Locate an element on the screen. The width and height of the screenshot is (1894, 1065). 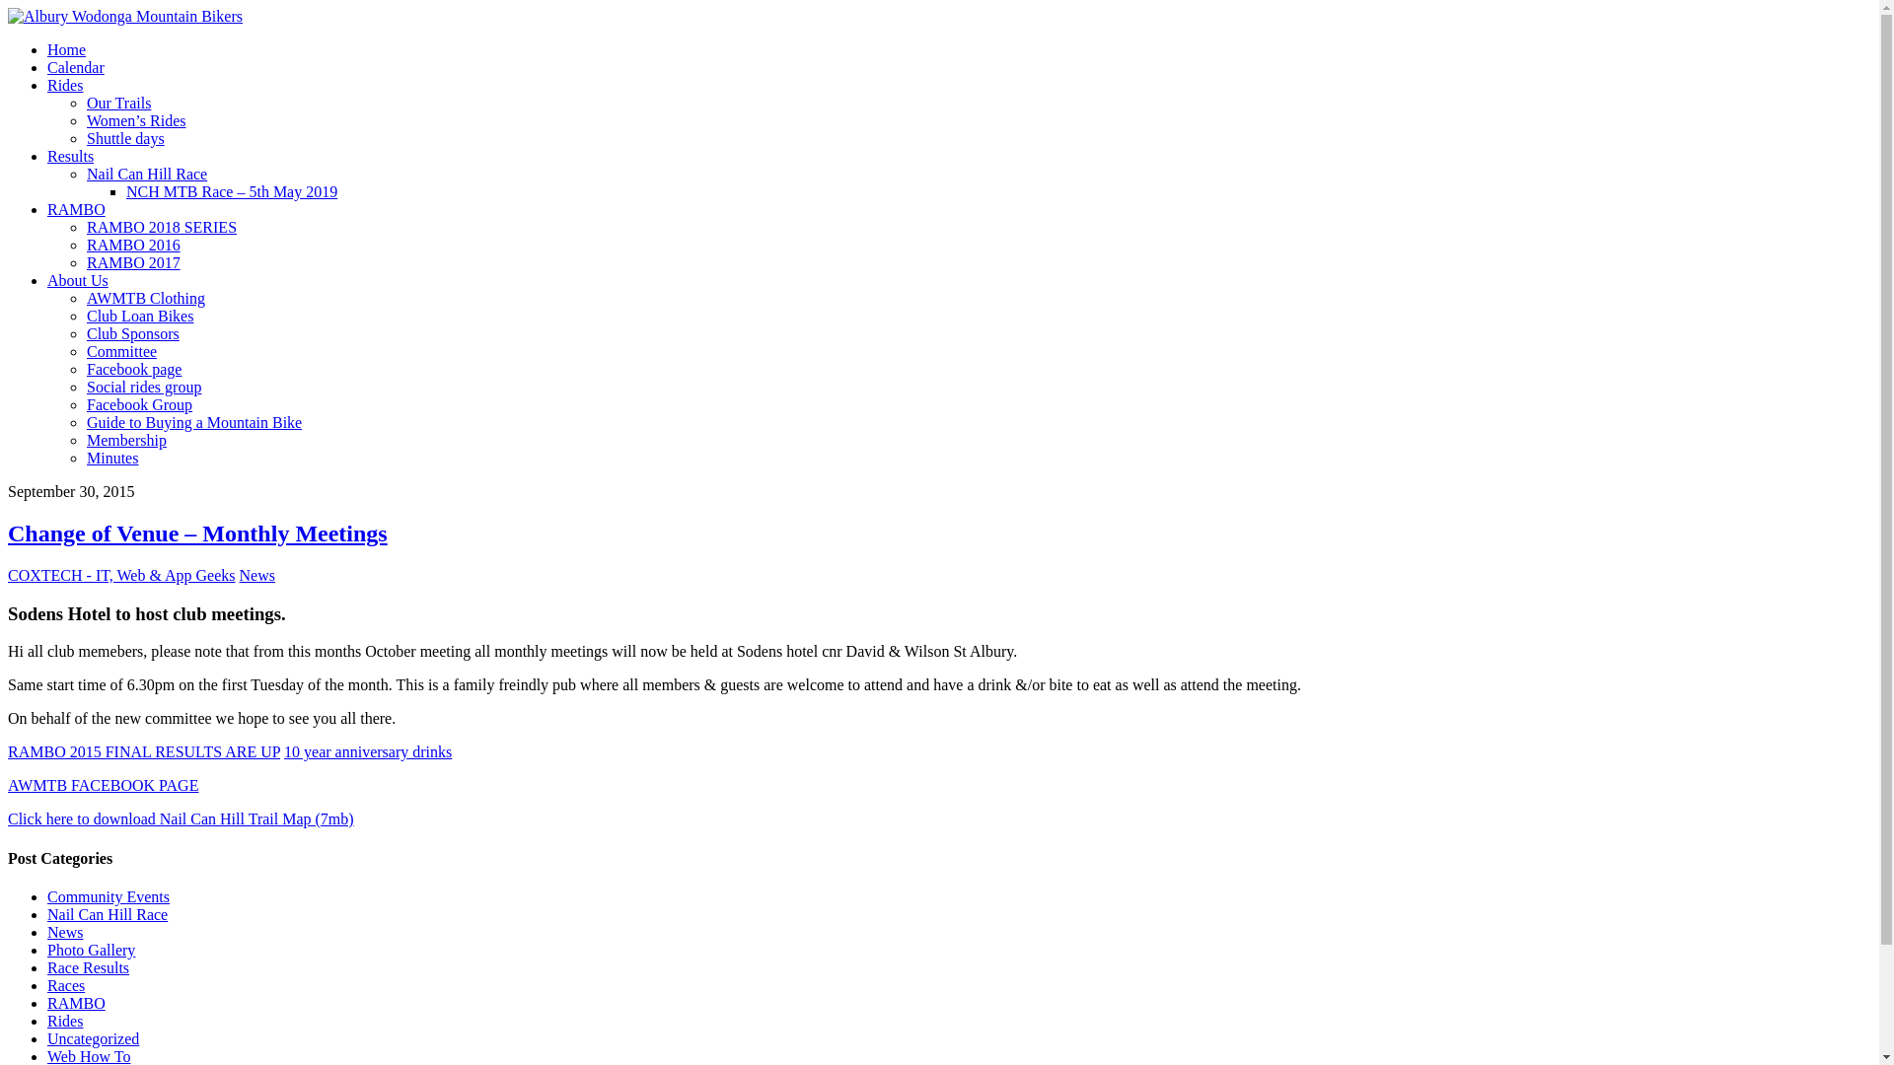
RAMBO 2017 is located at coordinates (134, 262).